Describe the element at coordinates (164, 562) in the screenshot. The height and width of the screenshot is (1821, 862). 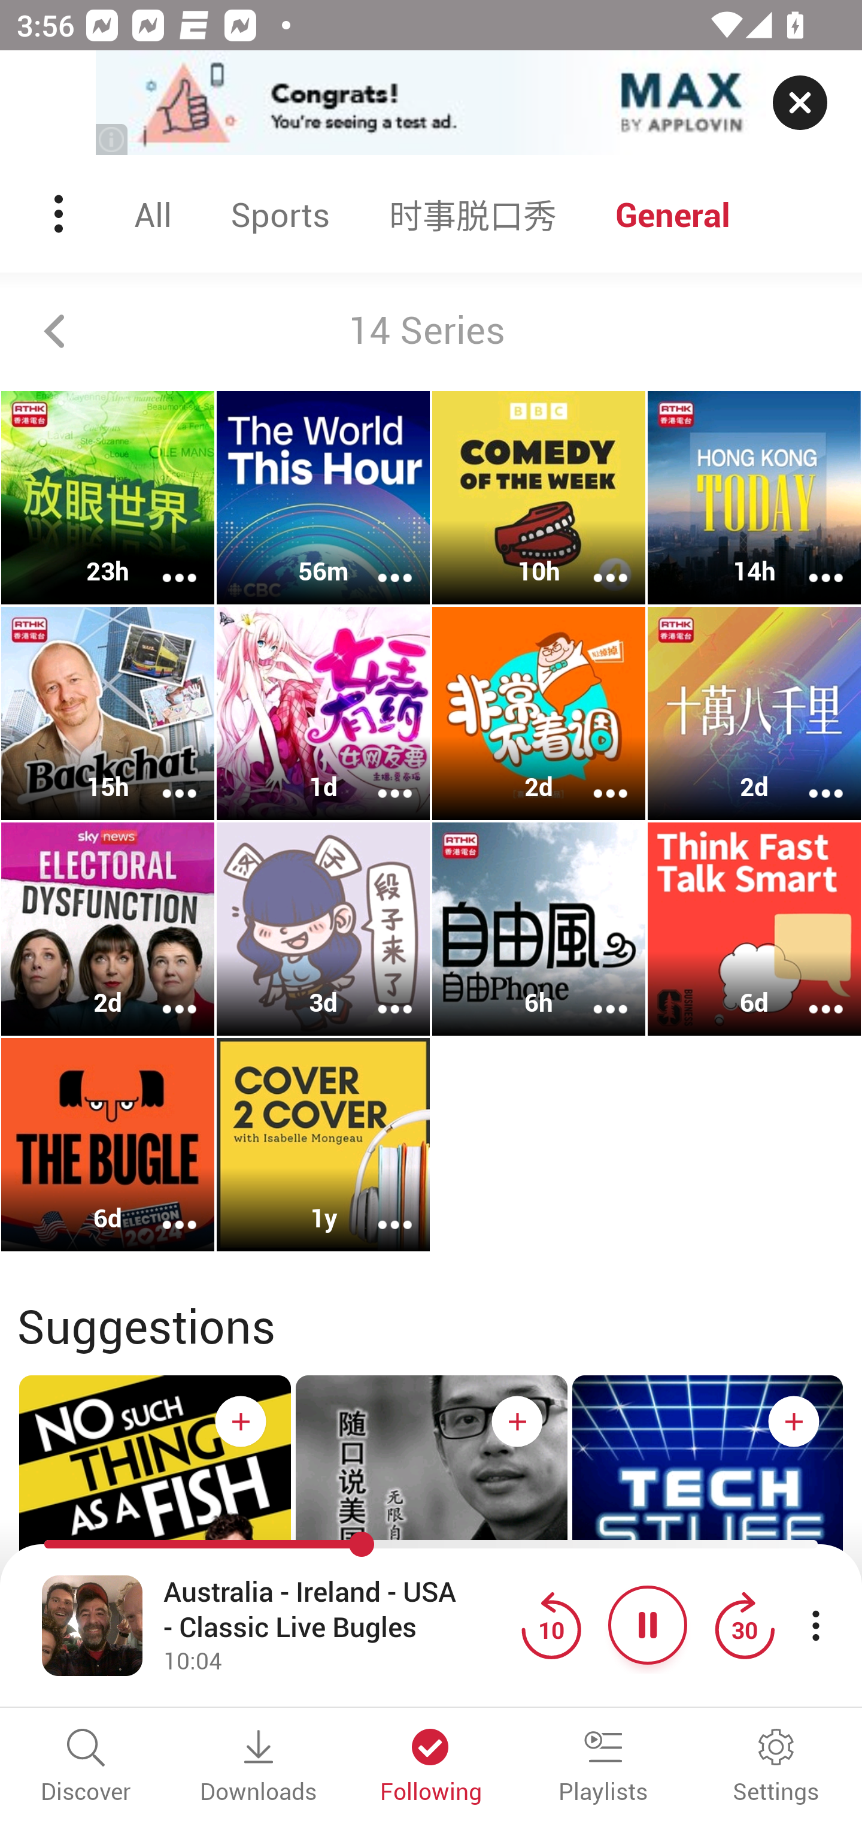
I see `More options` at that location.